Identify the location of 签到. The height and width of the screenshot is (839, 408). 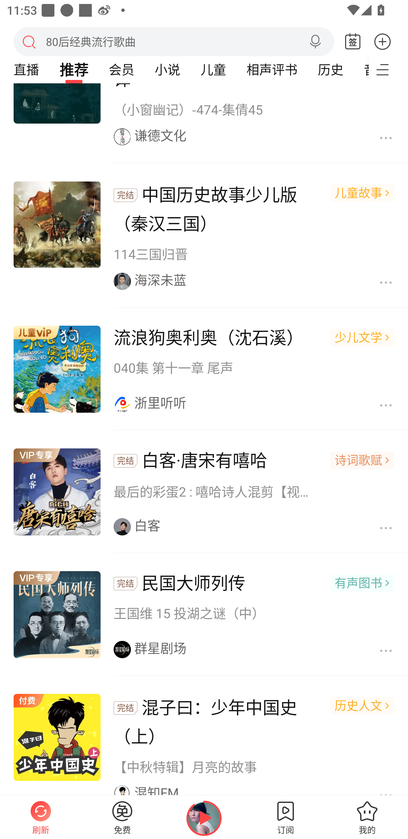
(353, 42).